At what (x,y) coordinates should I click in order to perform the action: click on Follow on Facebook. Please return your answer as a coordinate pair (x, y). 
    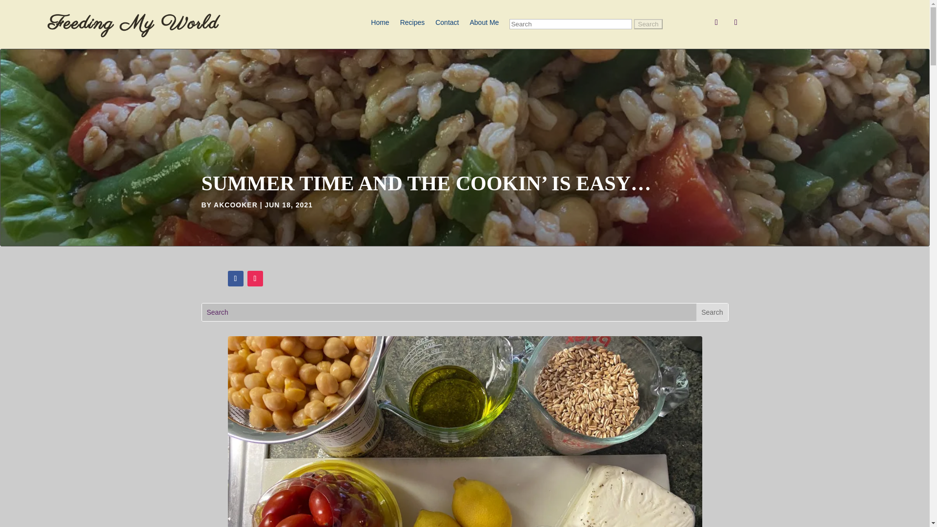
    Looking at the image, I should click on (235, 279).